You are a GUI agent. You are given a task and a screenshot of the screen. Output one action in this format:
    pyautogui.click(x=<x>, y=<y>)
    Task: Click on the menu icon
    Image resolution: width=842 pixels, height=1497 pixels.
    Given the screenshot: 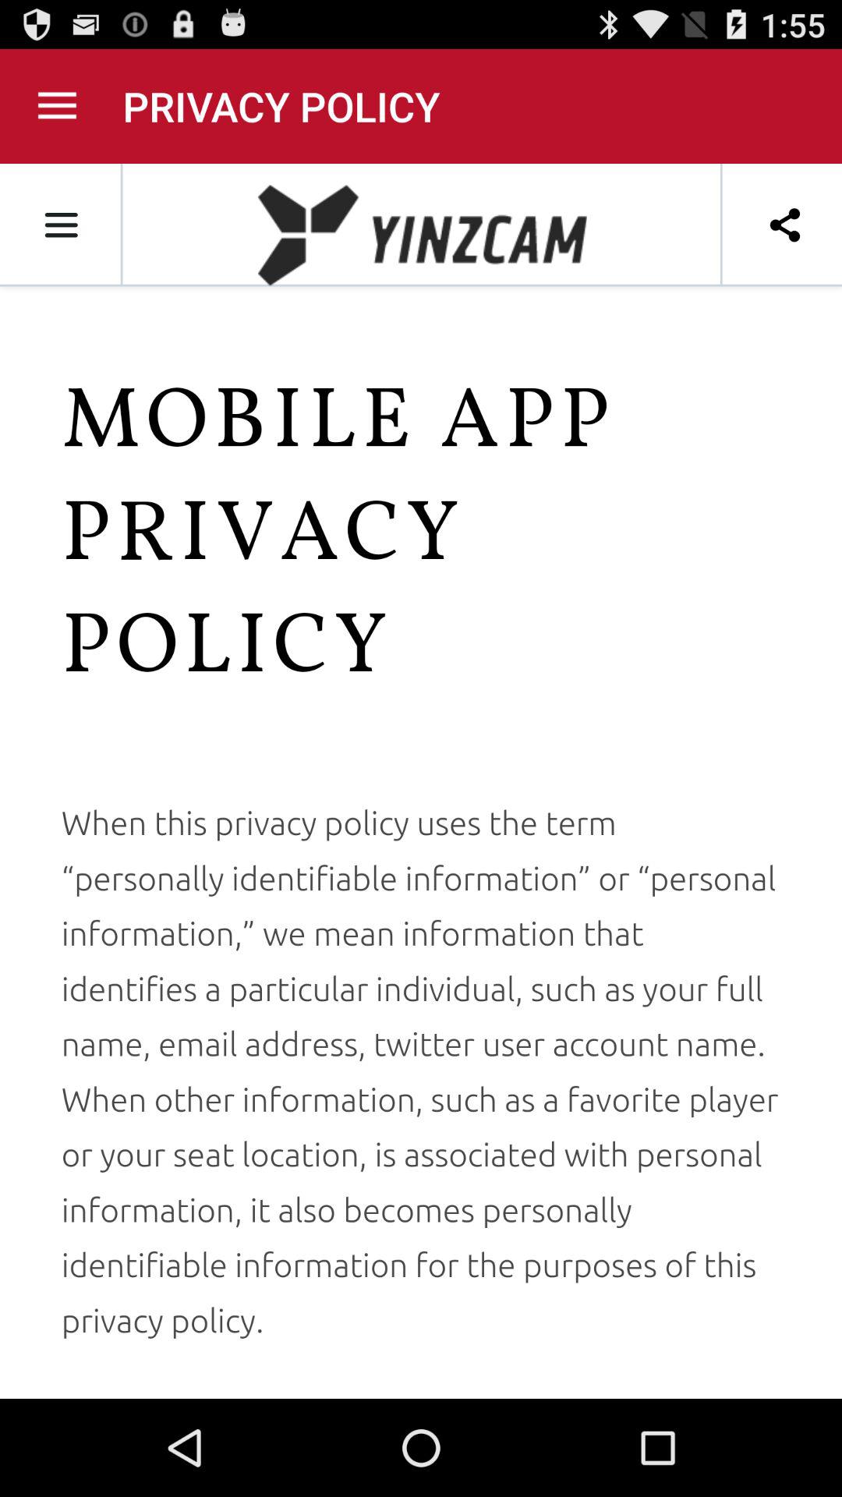 What is the action you would take?
    pyautogui.click(x=58, y=106)
    